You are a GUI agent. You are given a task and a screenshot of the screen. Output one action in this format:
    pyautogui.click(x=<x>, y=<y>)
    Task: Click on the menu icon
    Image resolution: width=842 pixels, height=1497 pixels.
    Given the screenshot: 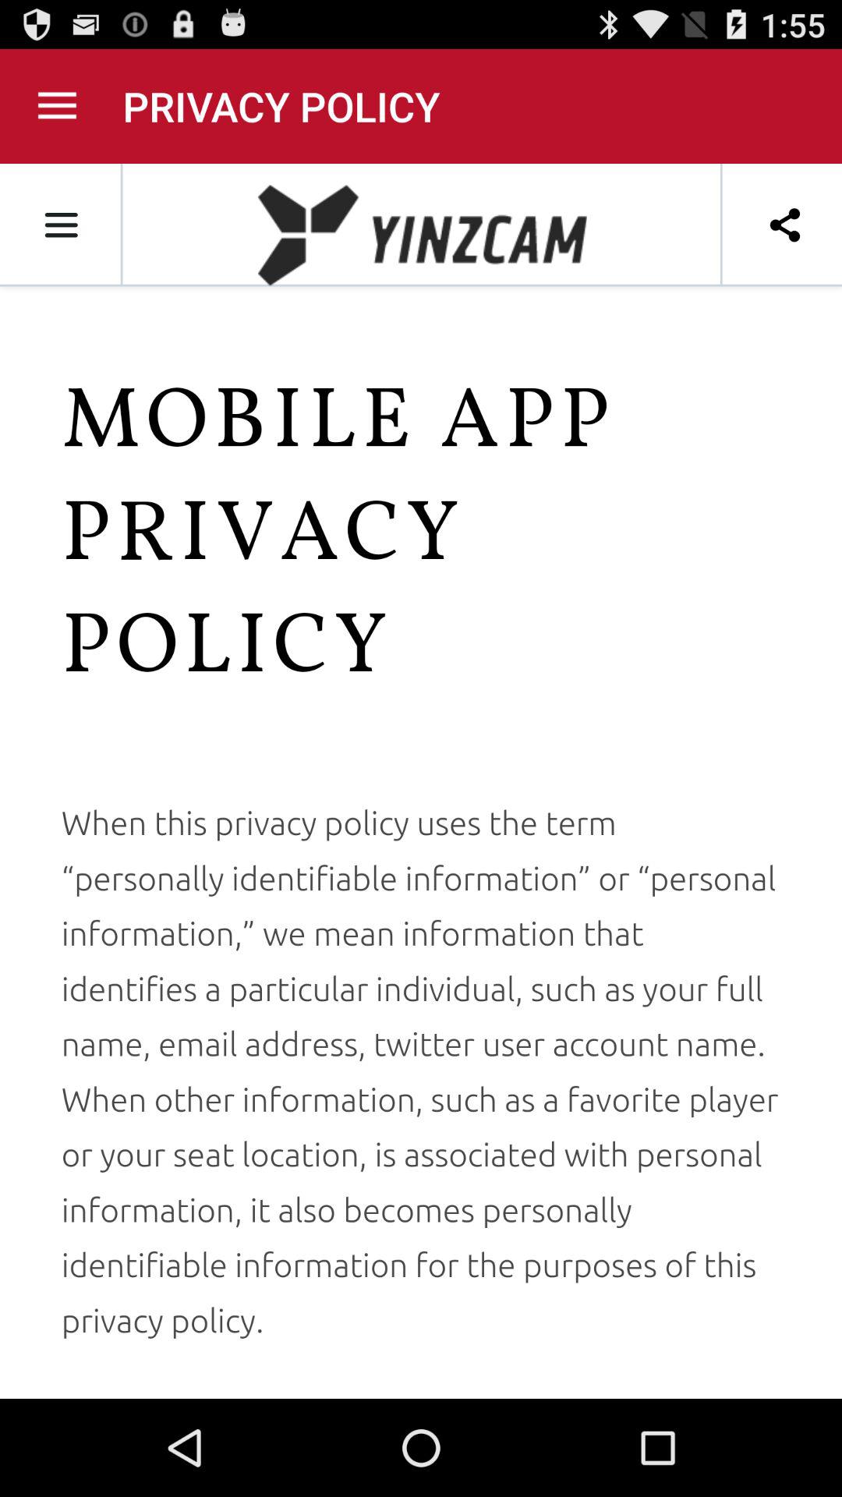 What is the action you would take?
    pyautogui.click(x=58, y=106)
    